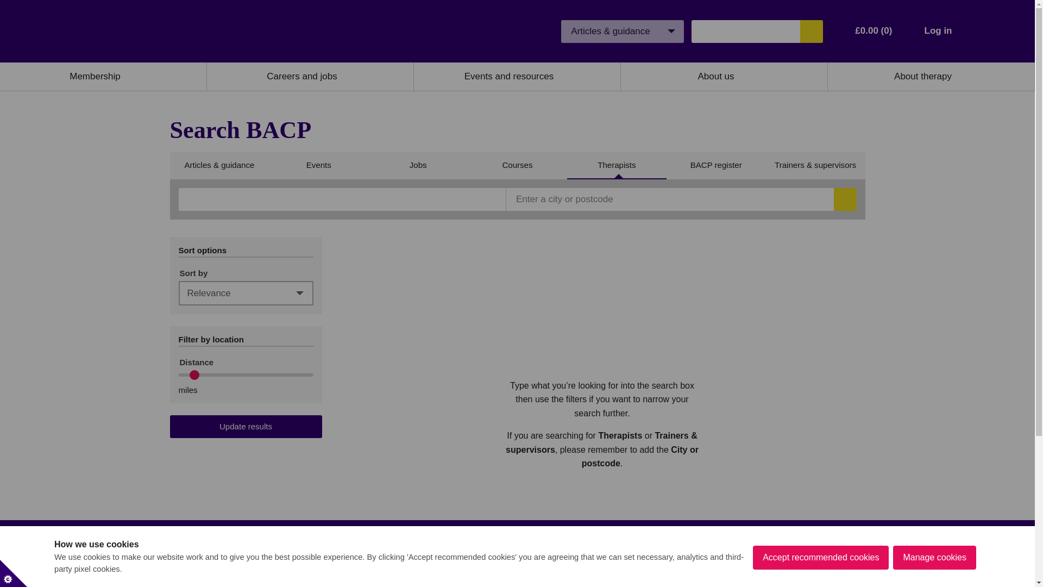 This screenshot has height=587, width=1043. What do you see at coordinates (302, 76) in the screenshot?
I see `Careers and jobs` at bounding box center [302, 76].